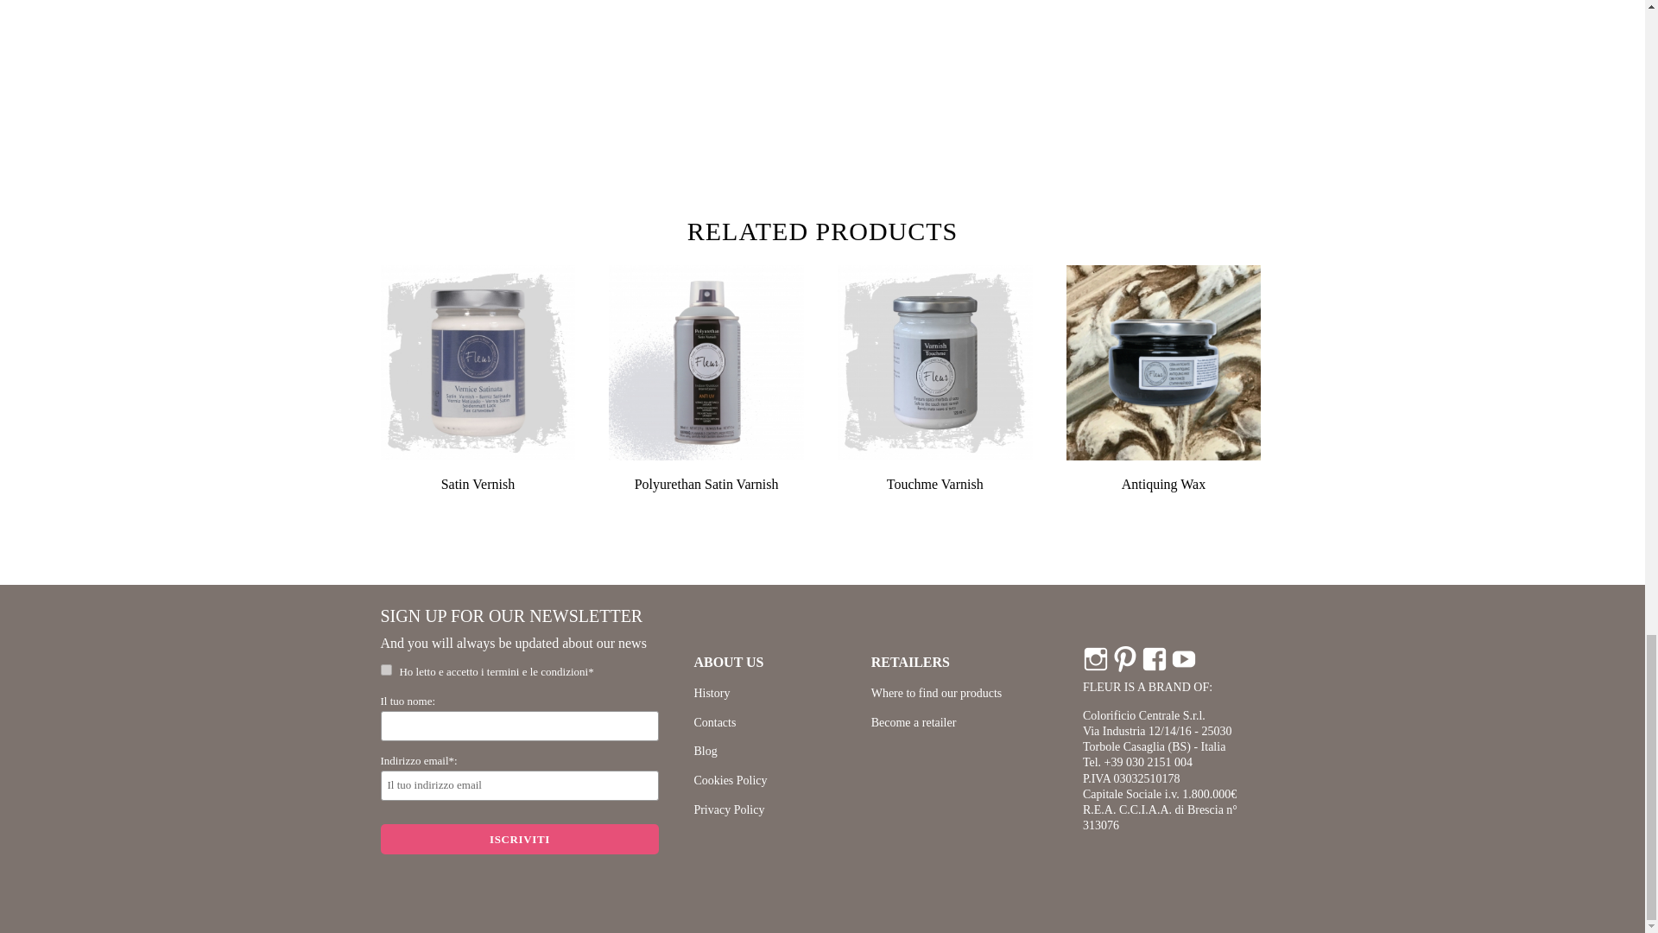 This screenshot has height=933, width=1658. Describe the element at coordinates (711, 693) in the screenshot. I see `History` at that location.